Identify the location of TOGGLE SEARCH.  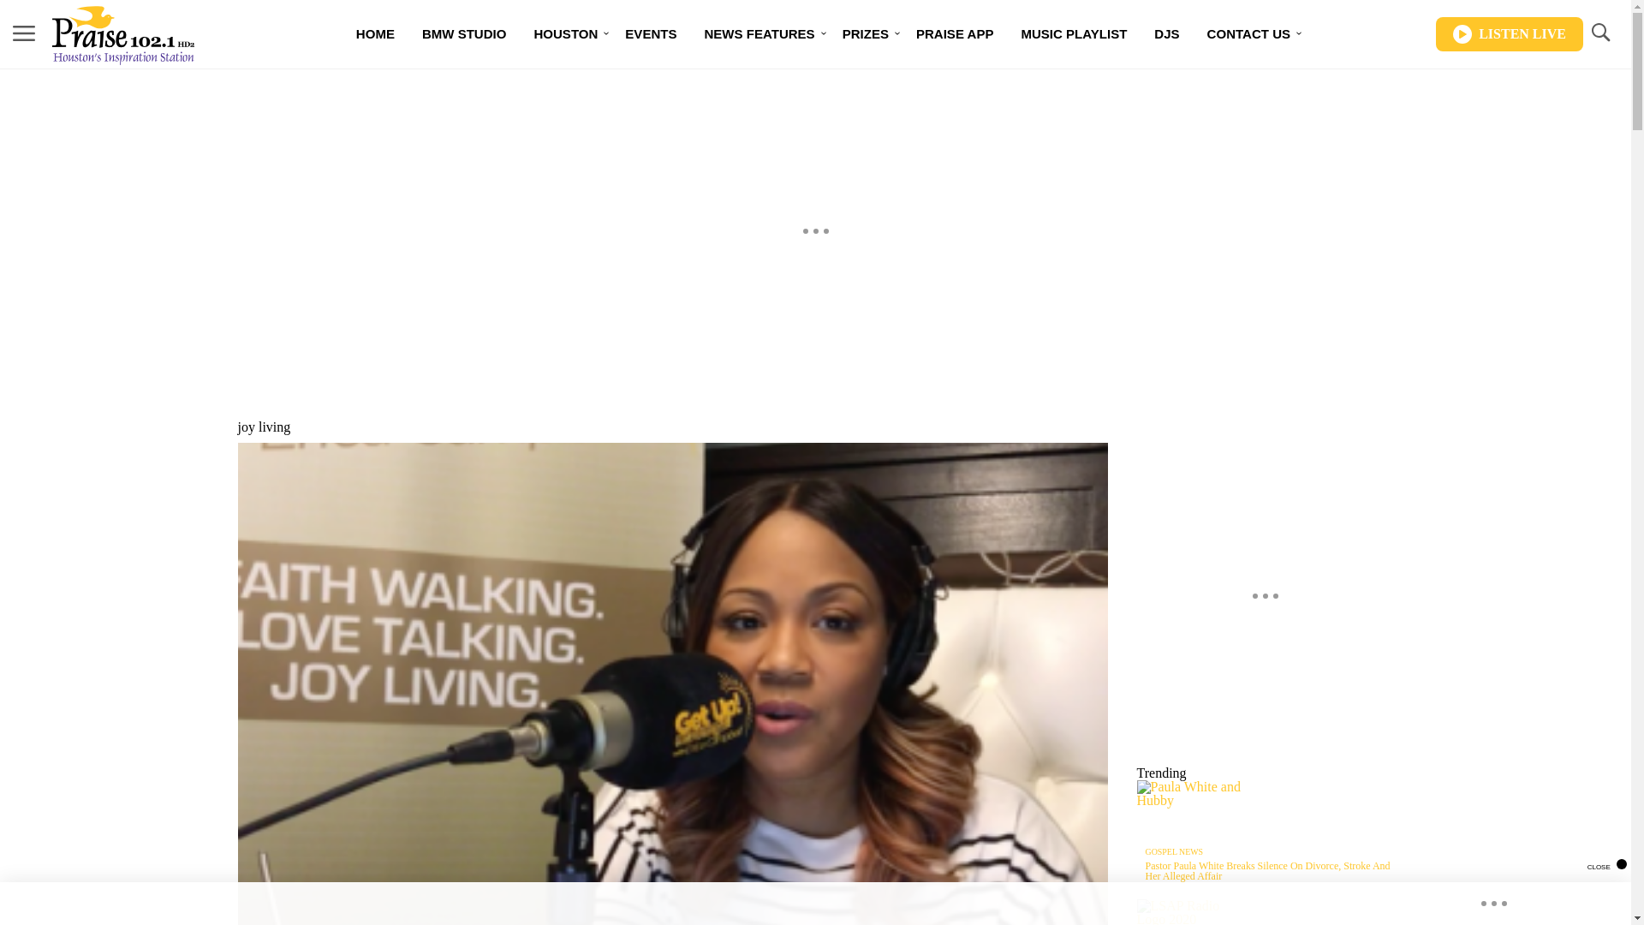
(1599, 33).